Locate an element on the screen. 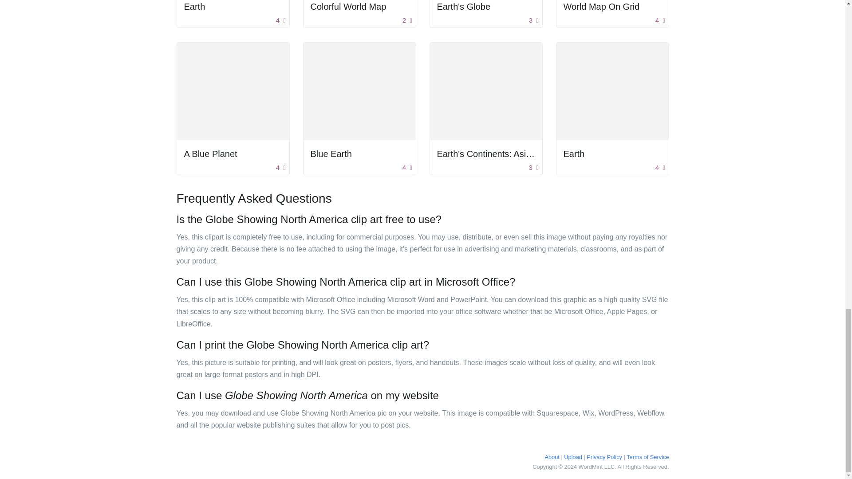  About is located at coordinates (551, 457).